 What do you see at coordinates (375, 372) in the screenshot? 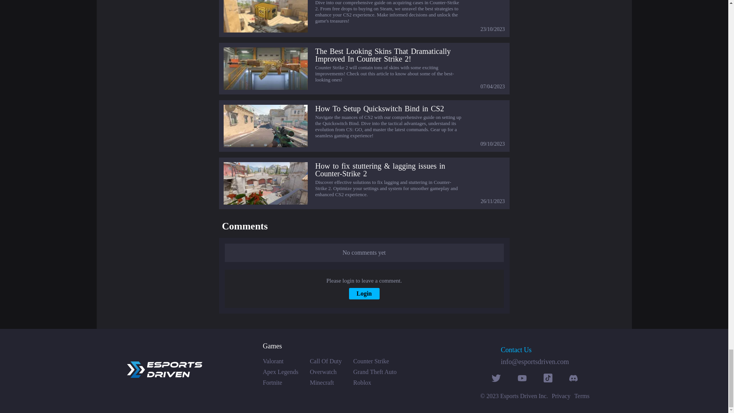
I see `Grand Theft Auto` at bounding box center [375, 372].